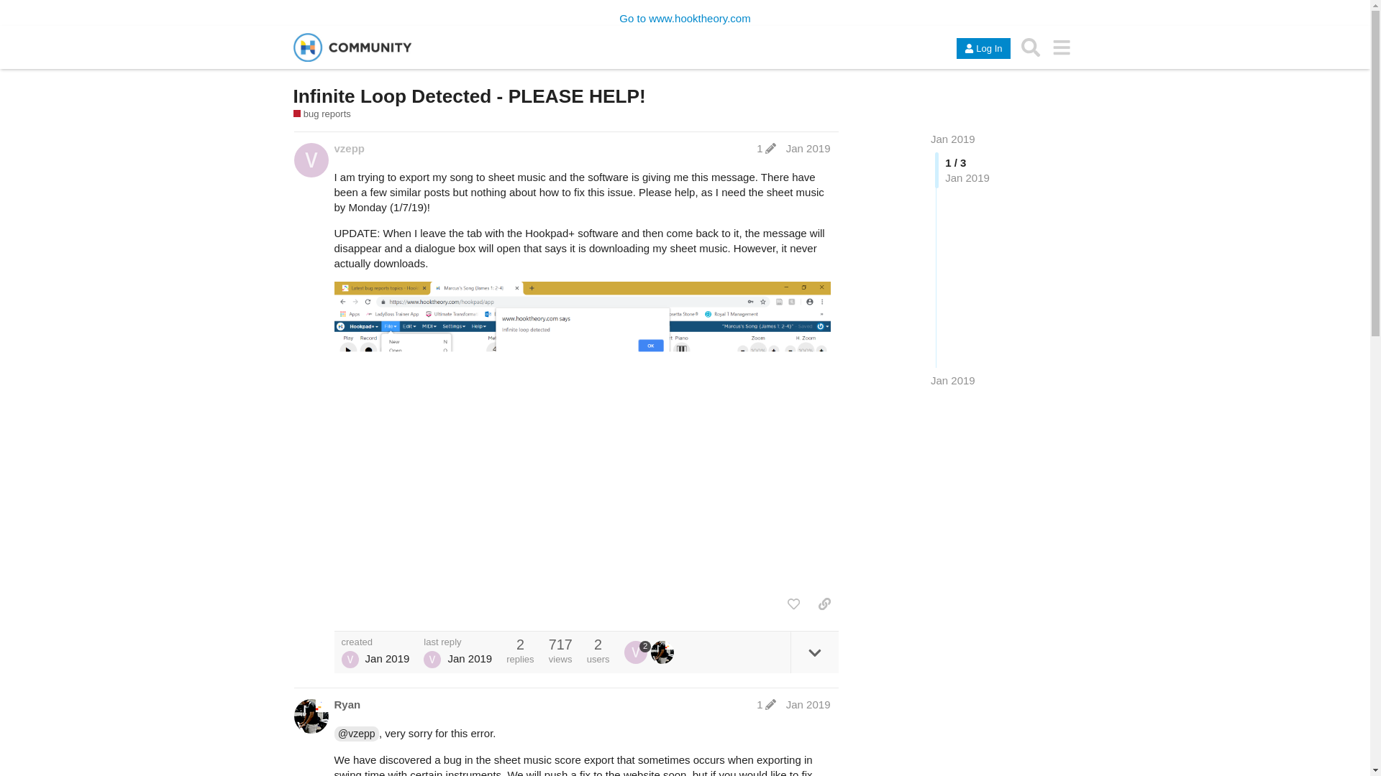 Image resolution: width=1381 pixels, height=776 pixels. What do you see at coordinates (766, 148) in the screenshot?
I see `1` at bounding box center [766, 148].